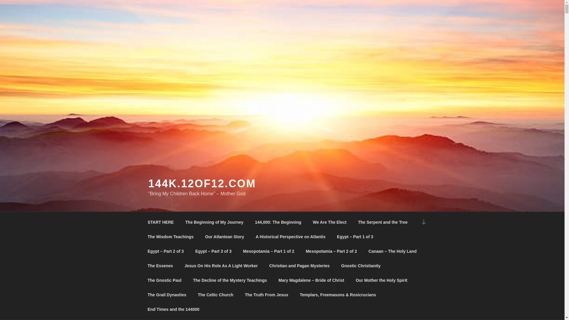  I want to click on End Times and the 144000, so click(173, 309).